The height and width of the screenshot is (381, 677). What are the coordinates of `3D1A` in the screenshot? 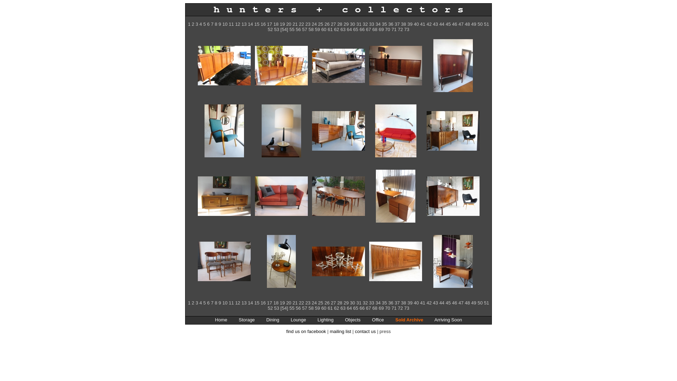 It's located at (453, 90).